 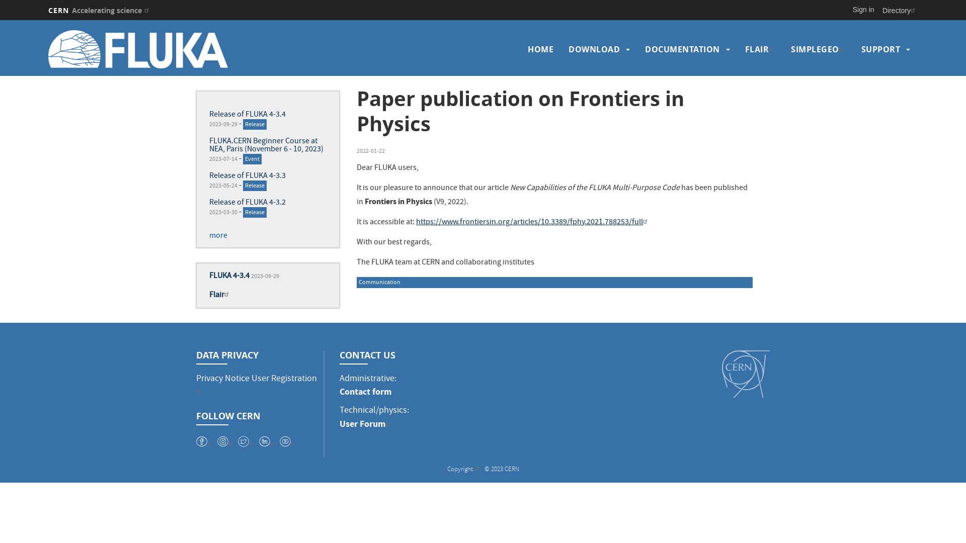 What do you see at coordinates (247, 441) in the screenshot?
I see `W(link is external)` at bounding box center [247, 441].